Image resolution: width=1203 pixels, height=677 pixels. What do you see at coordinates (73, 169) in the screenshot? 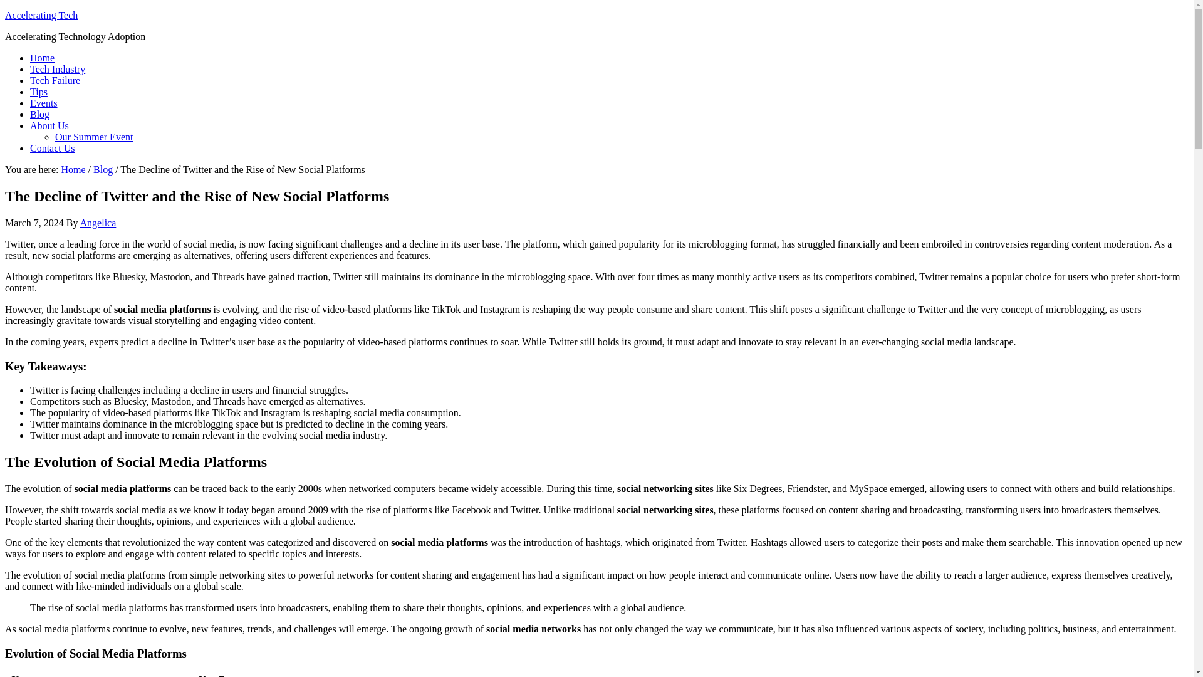
I see `Home` at bounding box center [73, 169].